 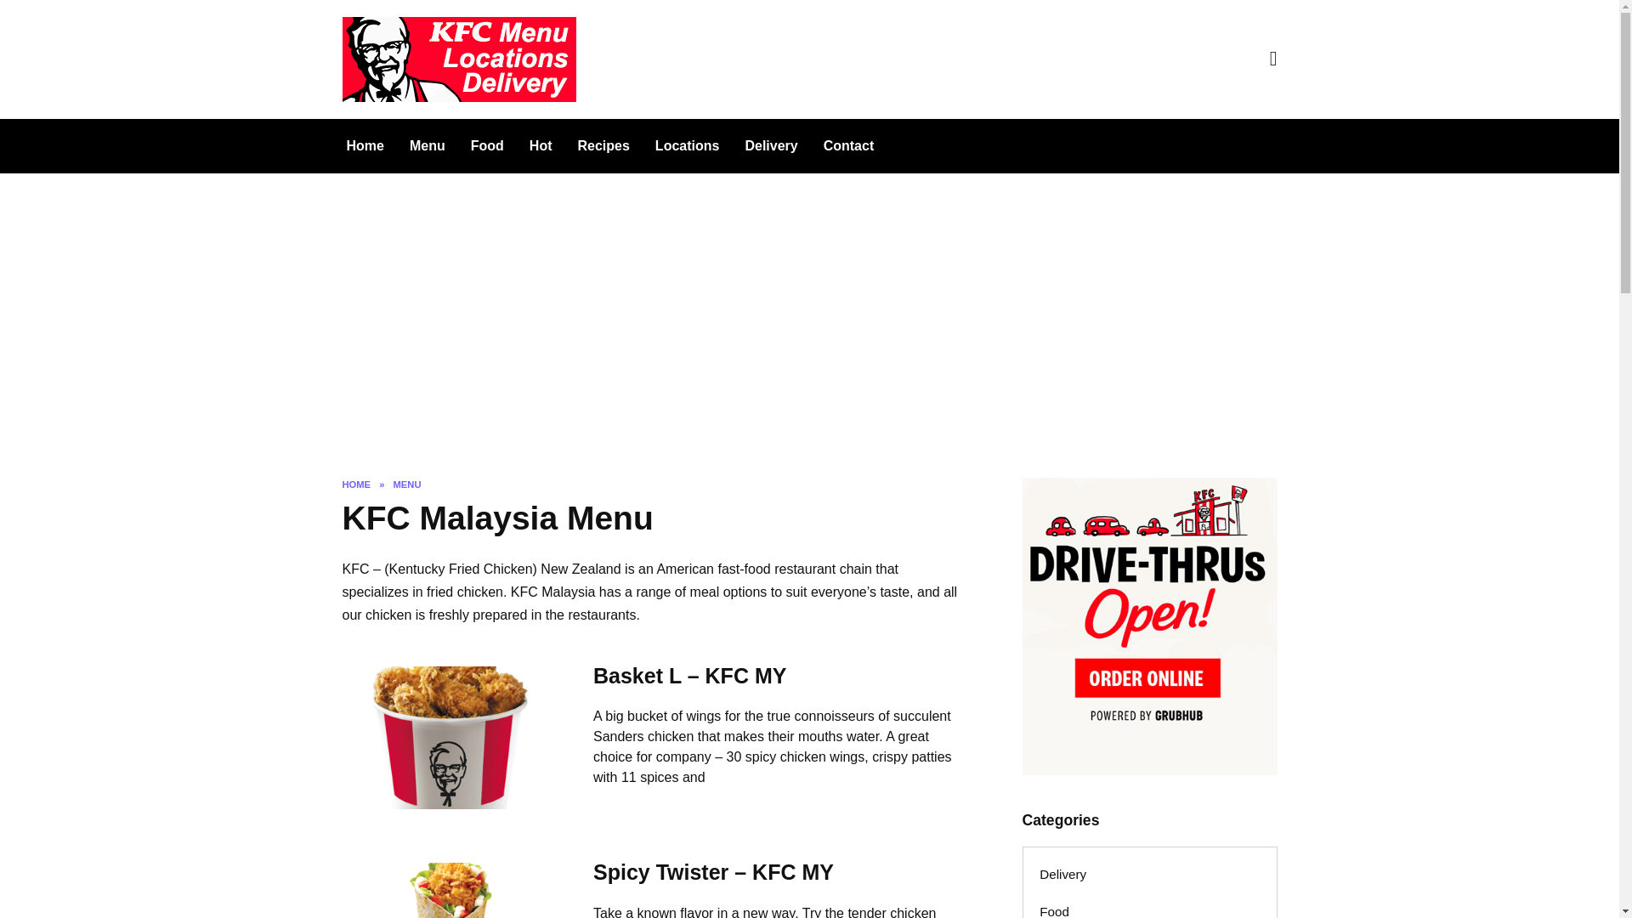 What do you see at coordinates (541, 146) in the screenshot?
I see `Hot` at bounding box center [541, 146].